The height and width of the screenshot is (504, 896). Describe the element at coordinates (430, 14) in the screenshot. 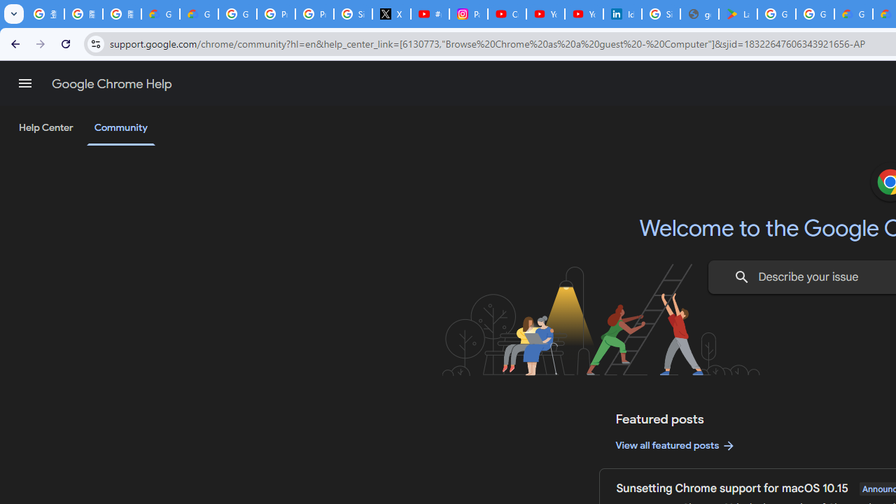

I see `#nbabasketballhighlights - YouTube` at that location.